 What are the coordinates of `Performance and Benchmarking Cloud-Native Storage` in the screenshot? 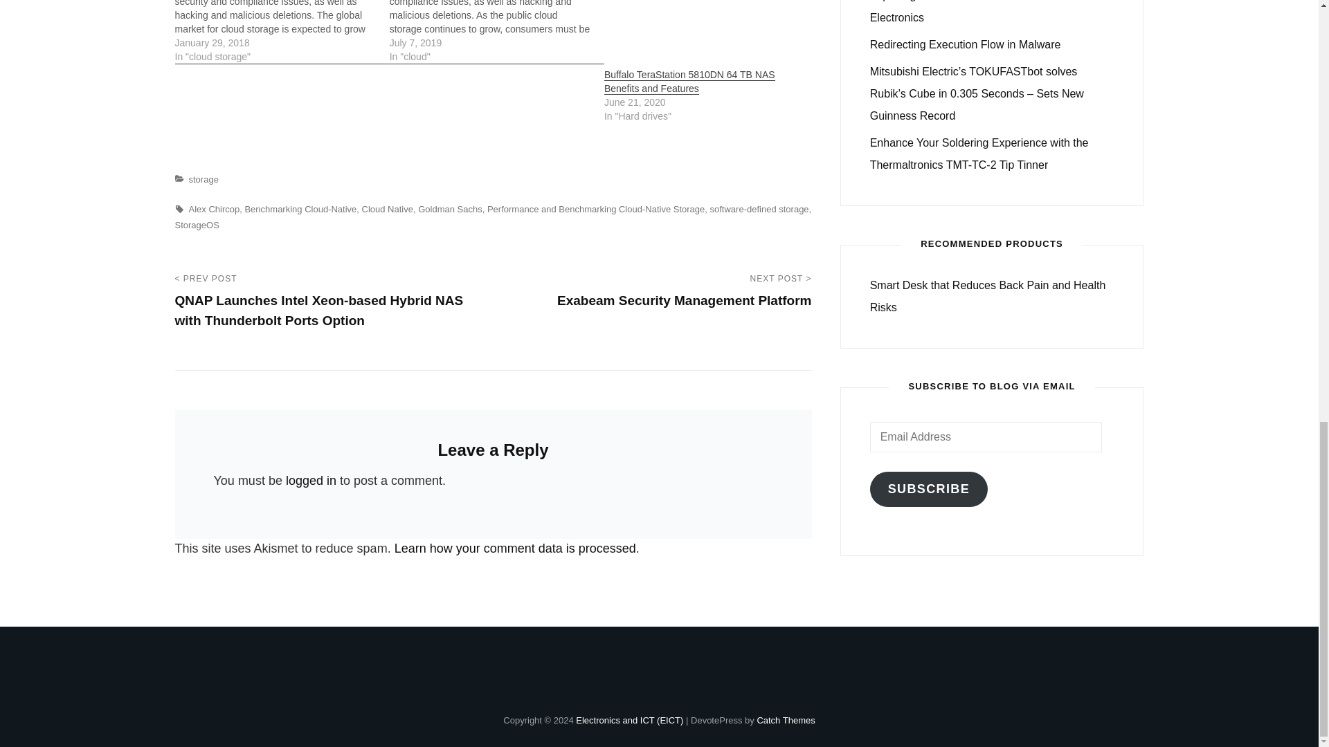 It's located at (595, 209).